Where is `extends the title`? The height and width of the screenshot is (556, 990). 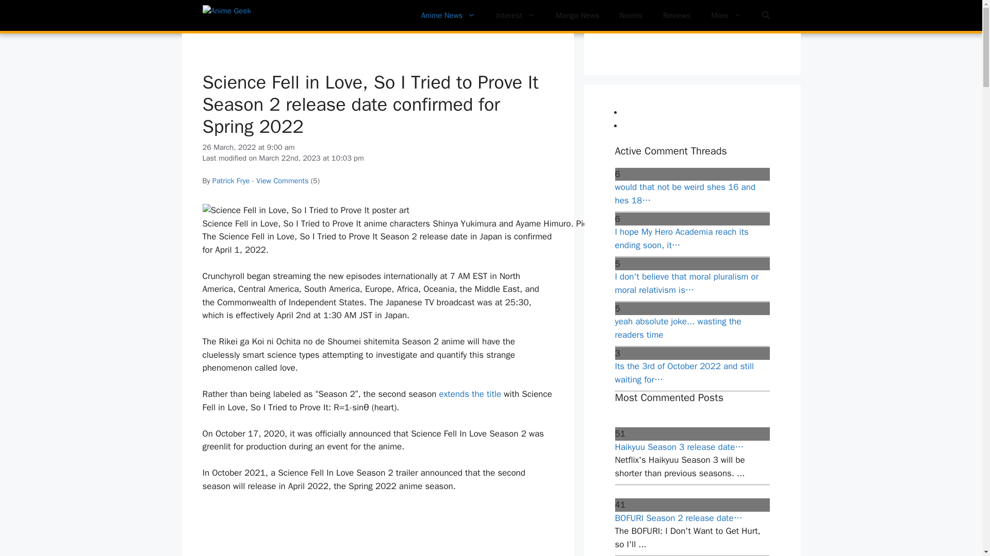 extends the title is located at coordinates (470, 394).